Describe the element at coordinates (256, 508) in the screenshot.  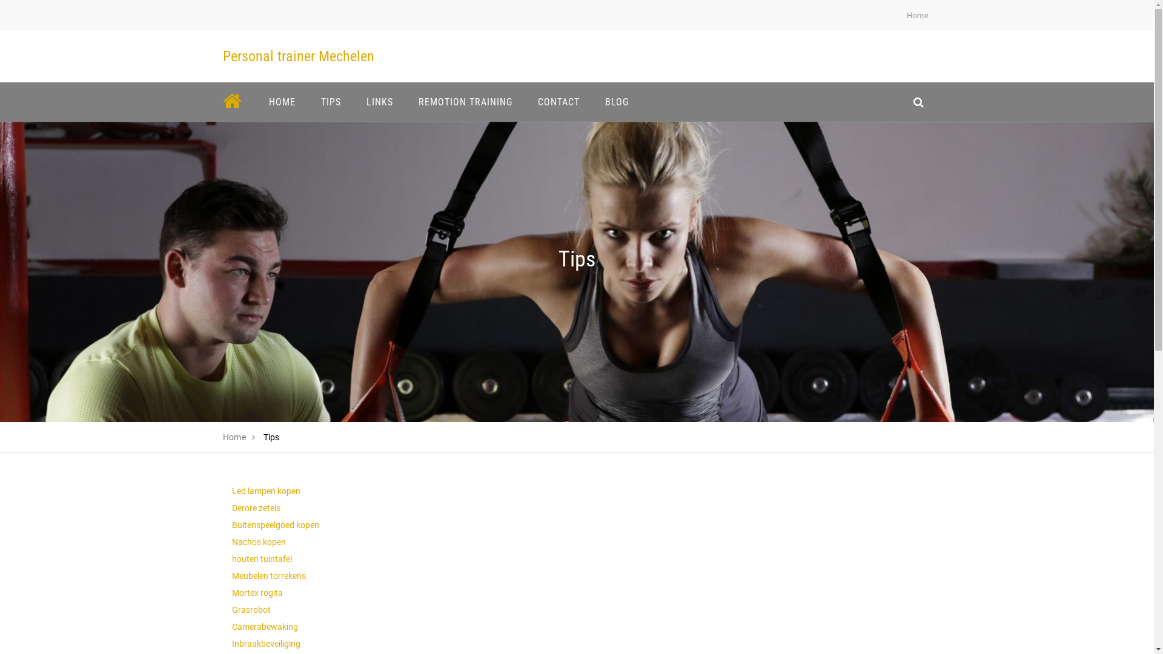
I see `Derore zetels` at that location.